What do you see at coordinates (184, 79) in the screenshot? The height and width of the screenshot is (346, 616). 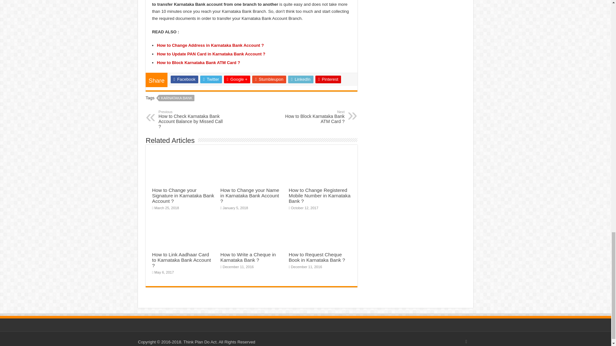 I see `Facebook` at bounding box center [184, 79].